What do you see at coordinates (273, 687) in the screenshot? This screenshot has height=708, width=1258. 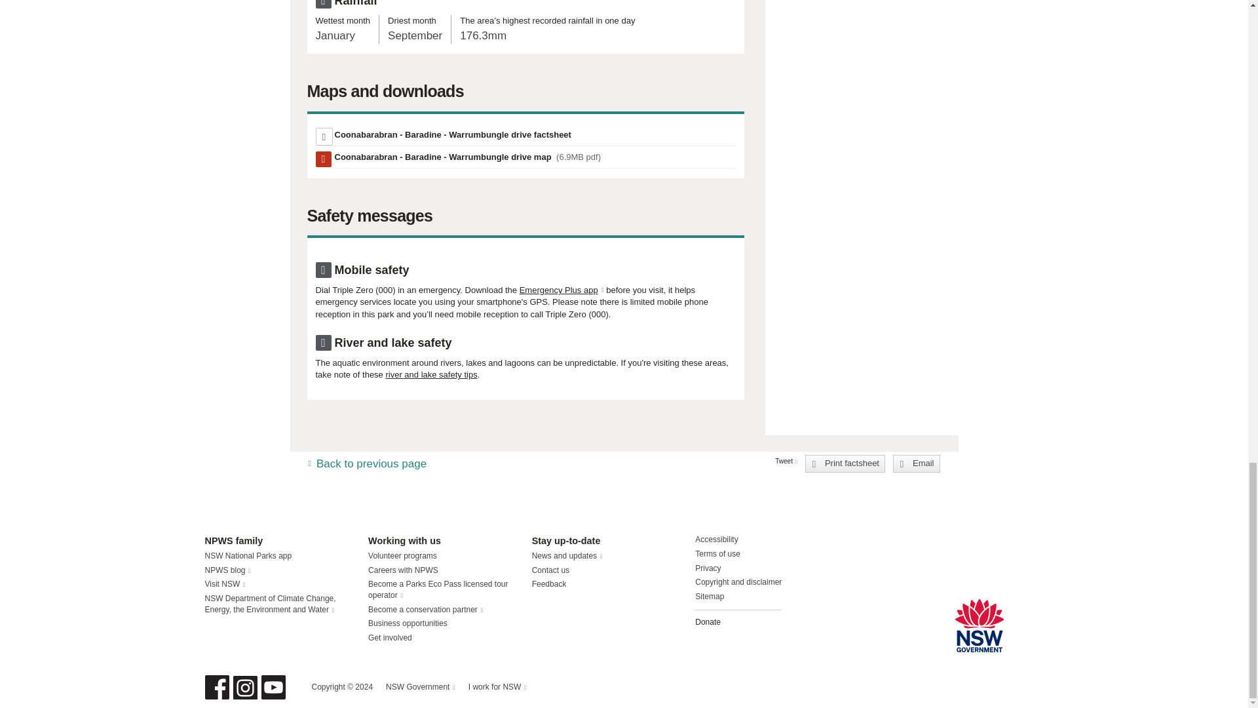 I see `Visit NSW National Parks on Youtube` at bounding box center [273, 687].